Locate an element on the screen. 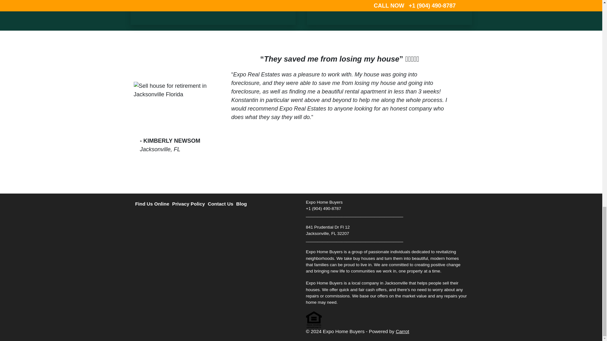  Privacy Policy is located at coordinates (190, 204).